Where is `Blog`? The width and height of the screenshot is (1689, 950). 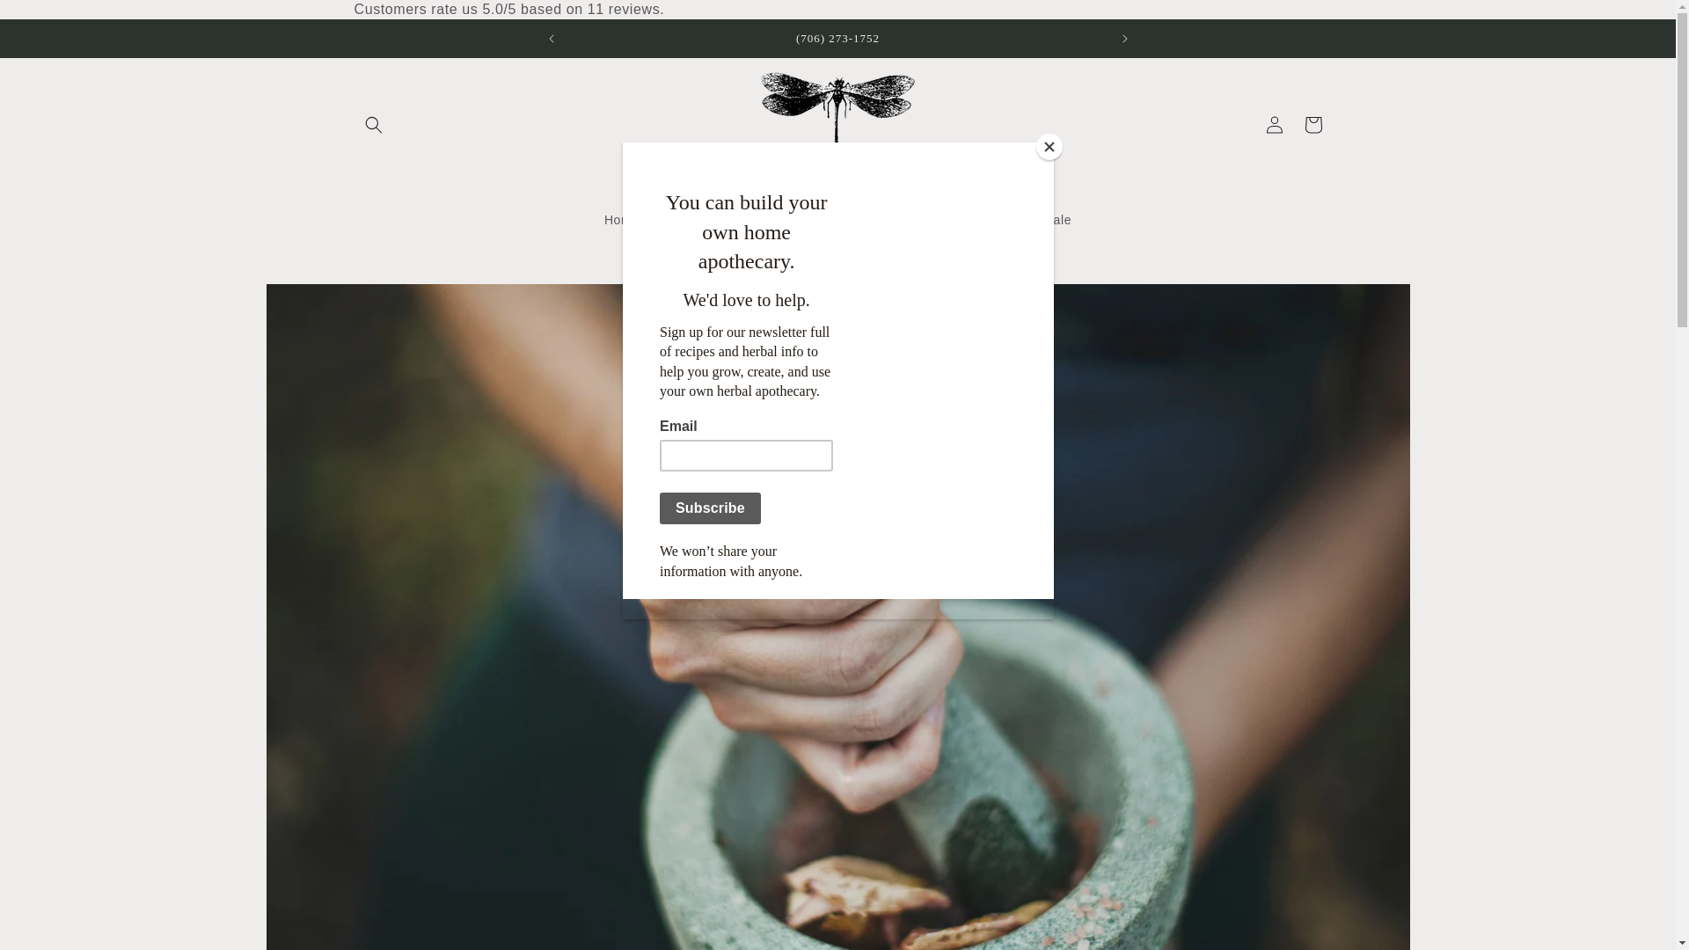
Blog is located at coordinates (748, 220).